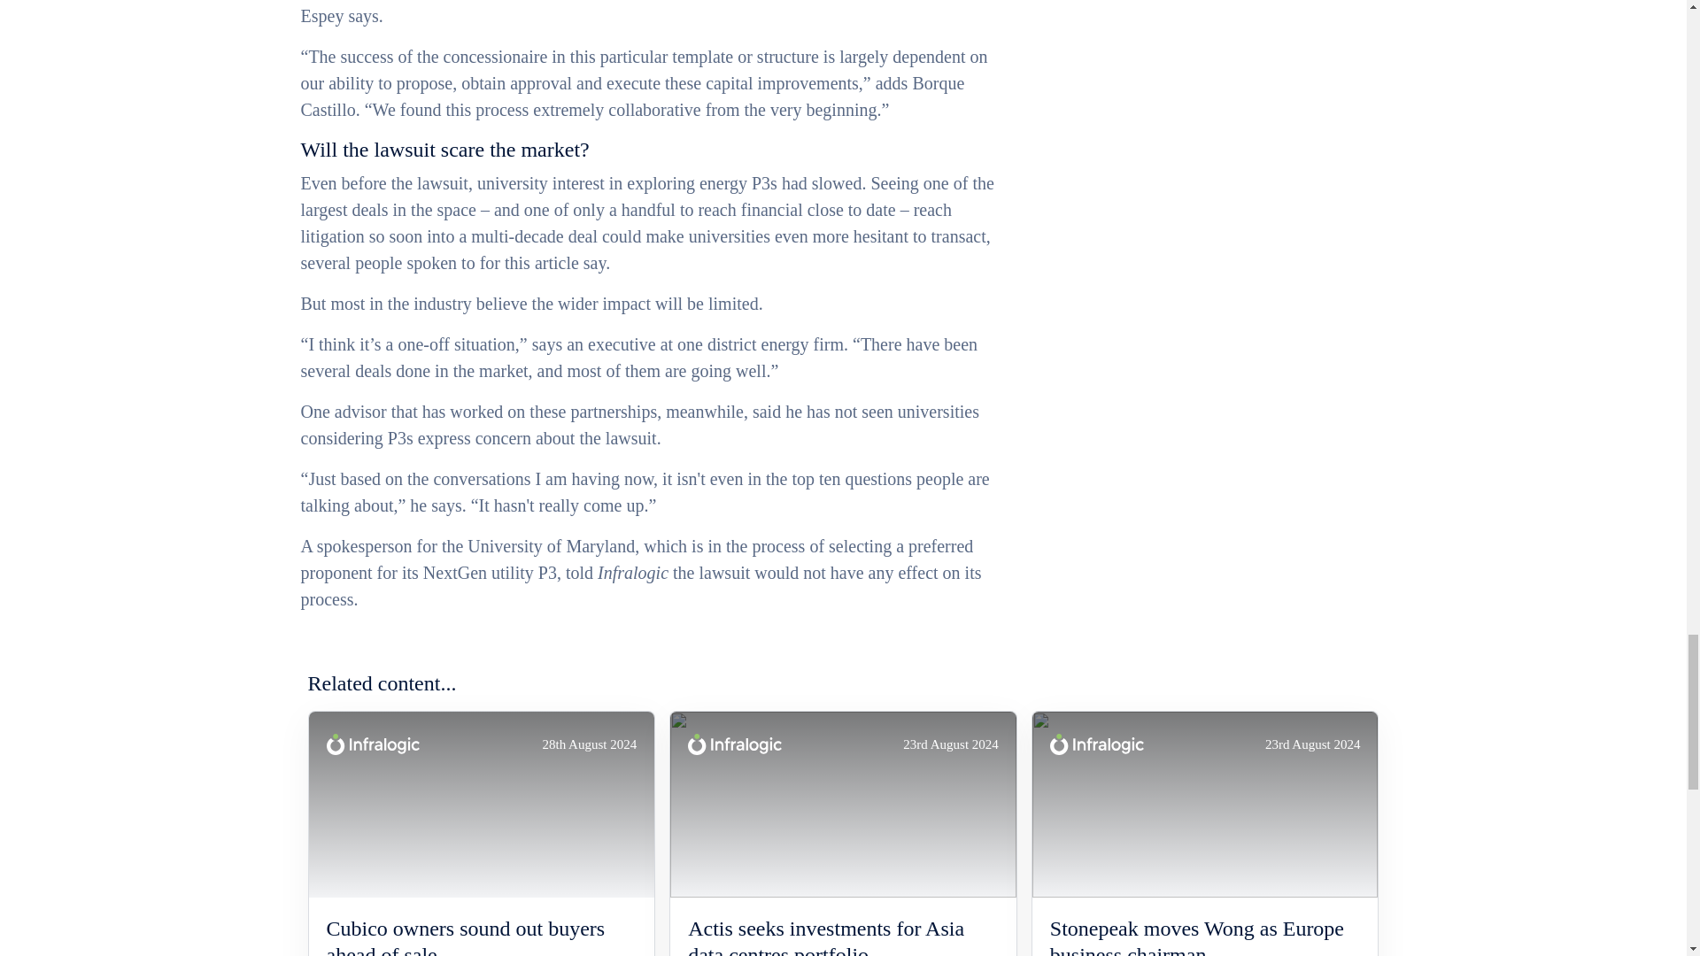 This screenshot has width=1700, height=956. What do you see at coordinates (843, 804) in the screenshot?
I see `23rd August 2024` at bounding box center [843, 804].